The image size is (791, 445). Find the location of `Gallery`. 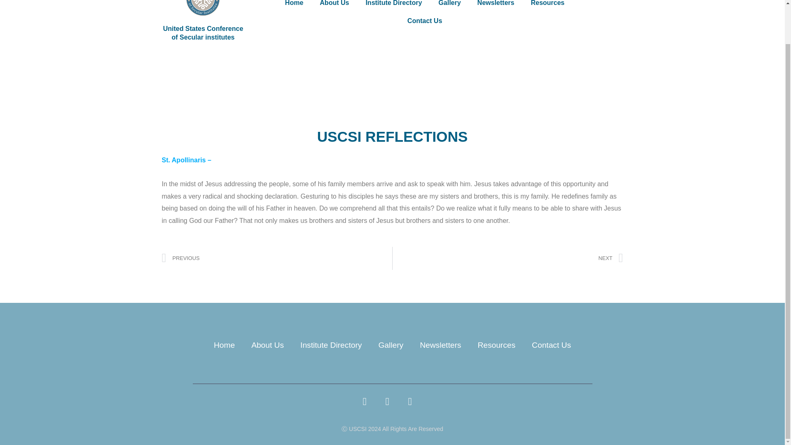

Gallery is located at coordinates (449, 6).